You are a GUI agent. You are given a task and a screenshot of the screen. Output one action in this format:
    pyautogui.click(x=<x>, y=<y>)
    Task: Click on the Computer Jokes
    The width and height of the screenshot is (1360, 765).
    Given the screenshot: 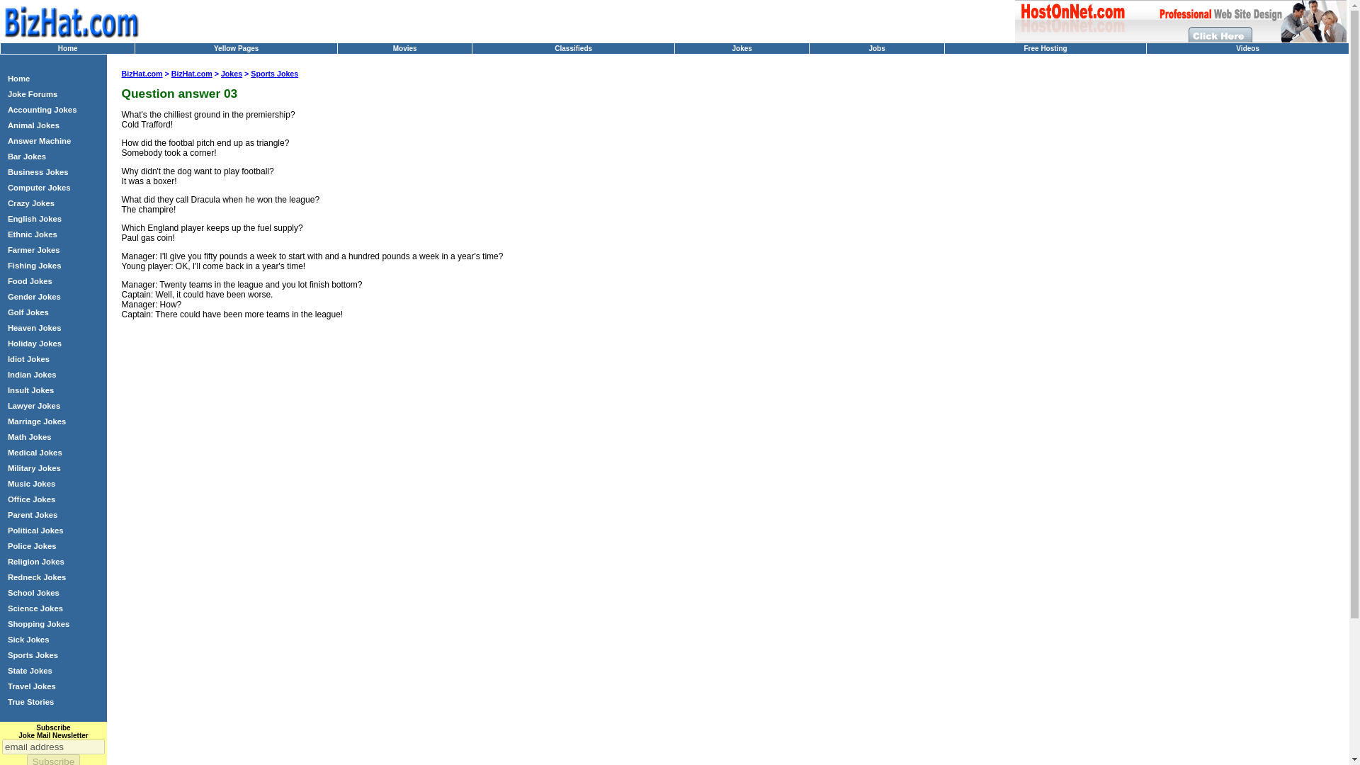 What is the action you would take?
    pyautogui.click(x=39, y=188)
    